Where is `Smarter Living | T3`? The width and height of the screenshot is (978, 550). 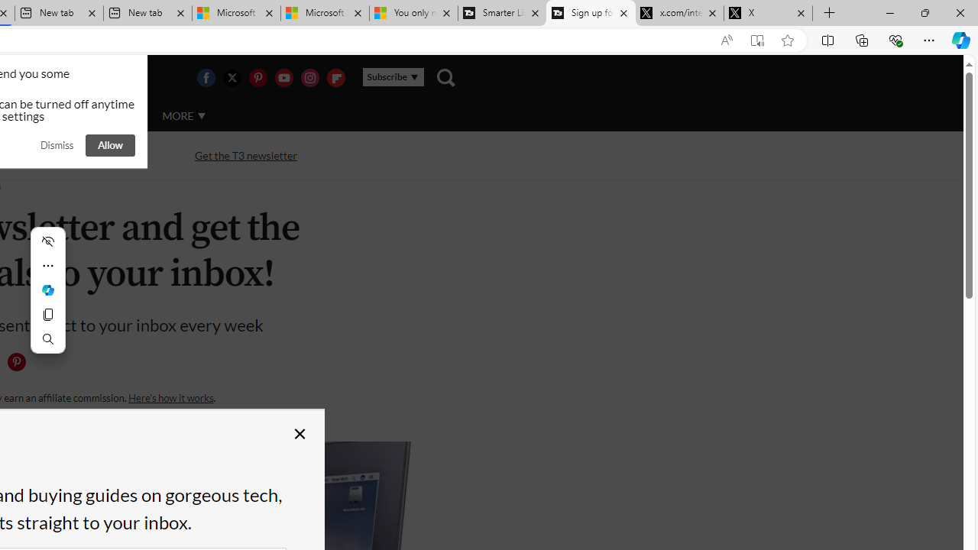 Smarter Living | T3 is located at coordinates (503, 14).